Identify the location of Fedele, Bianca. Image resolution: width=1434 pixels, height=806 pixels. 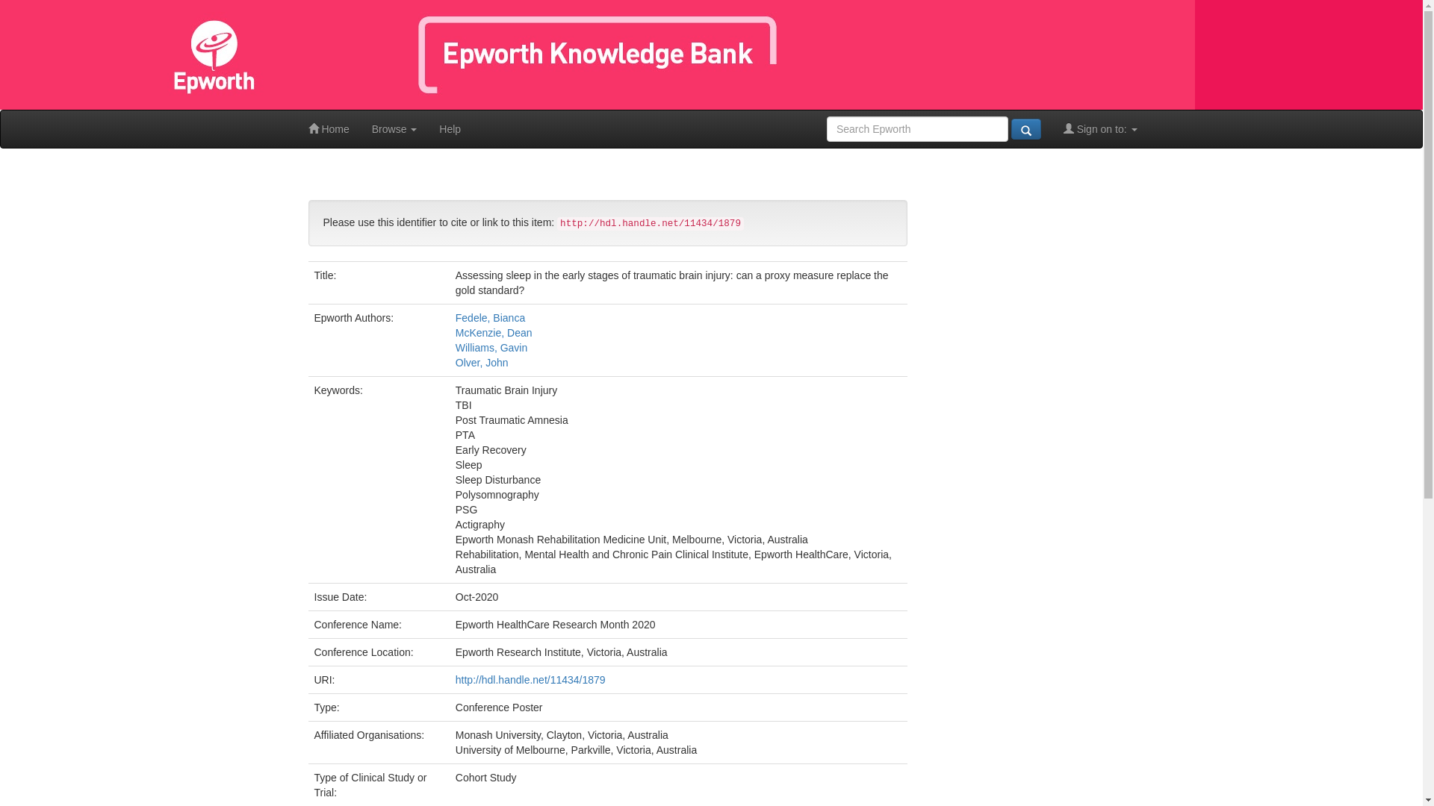
(490, 318).